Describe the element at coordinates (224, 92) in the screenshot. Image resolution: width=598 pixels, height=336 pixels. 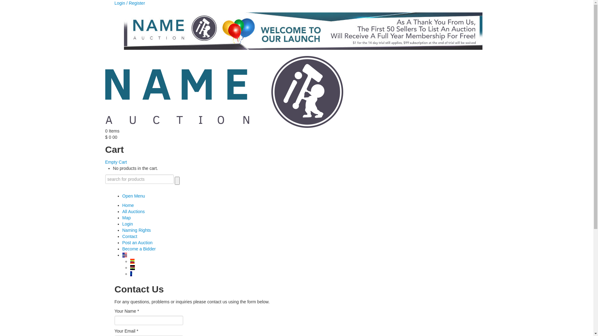
I see `NameIt` at that location.